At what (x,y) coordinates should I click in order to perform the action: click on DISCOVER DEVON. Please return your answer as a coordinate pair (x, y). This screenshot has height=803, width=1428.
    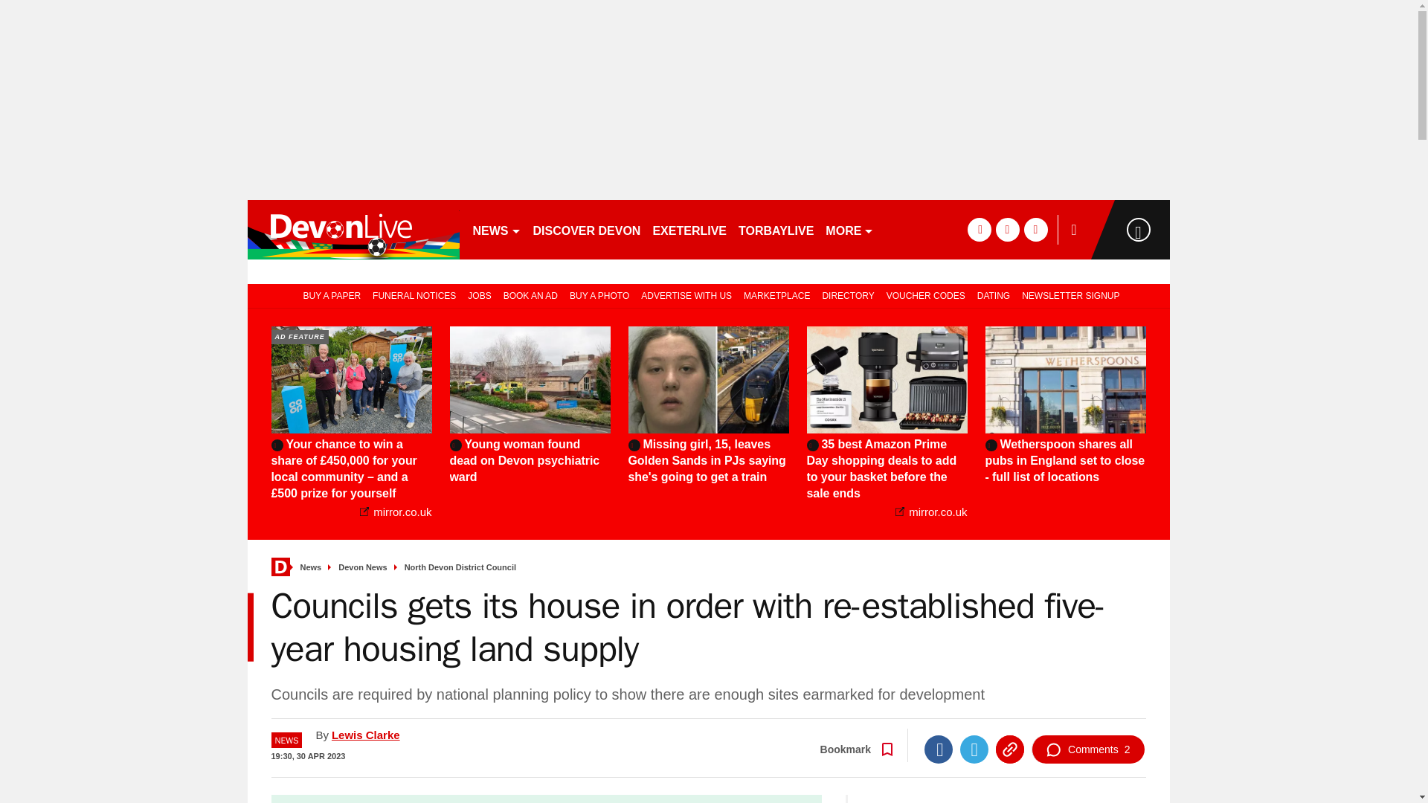
    Looking at the image, I should click on (586, 229).